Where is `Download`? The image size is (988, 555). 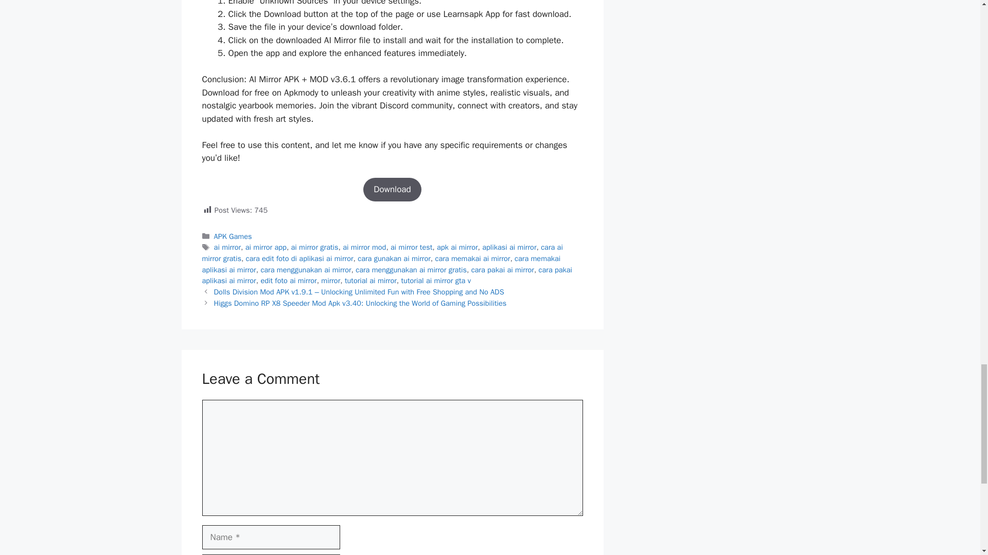 Download is located at coordinates (392, 189).